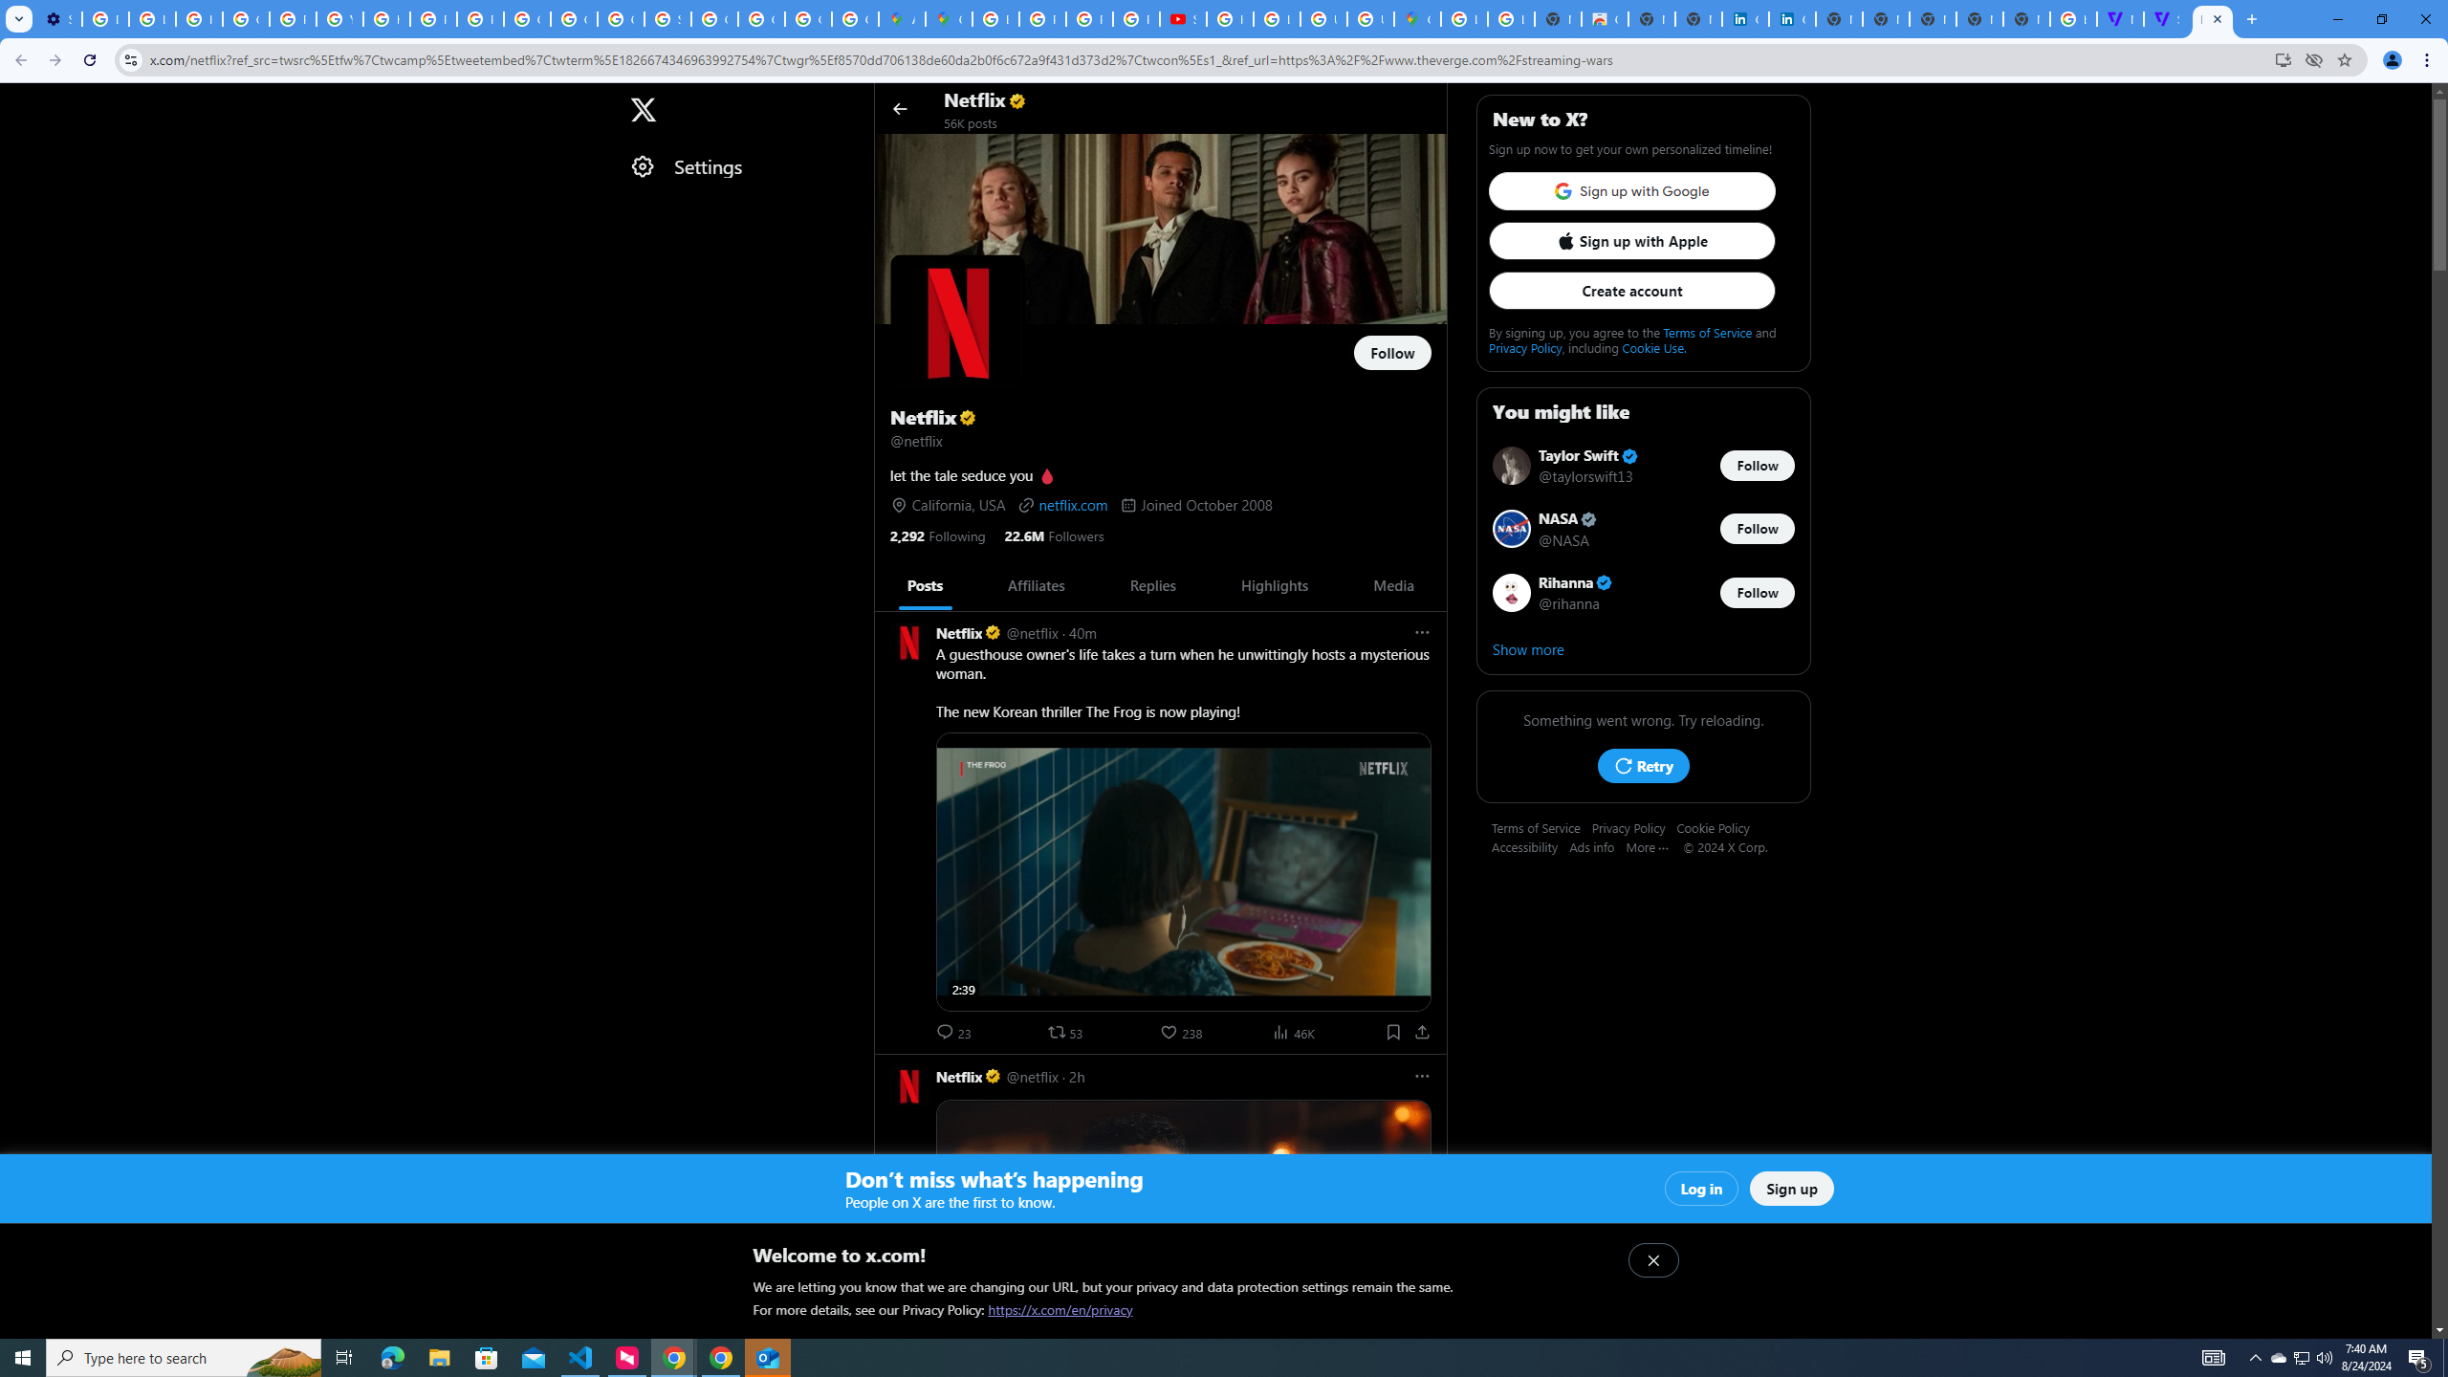  Describe the element at coordinates (1589, 457) in the screenshot. I see `Taylor Swift Verified account` at that location.